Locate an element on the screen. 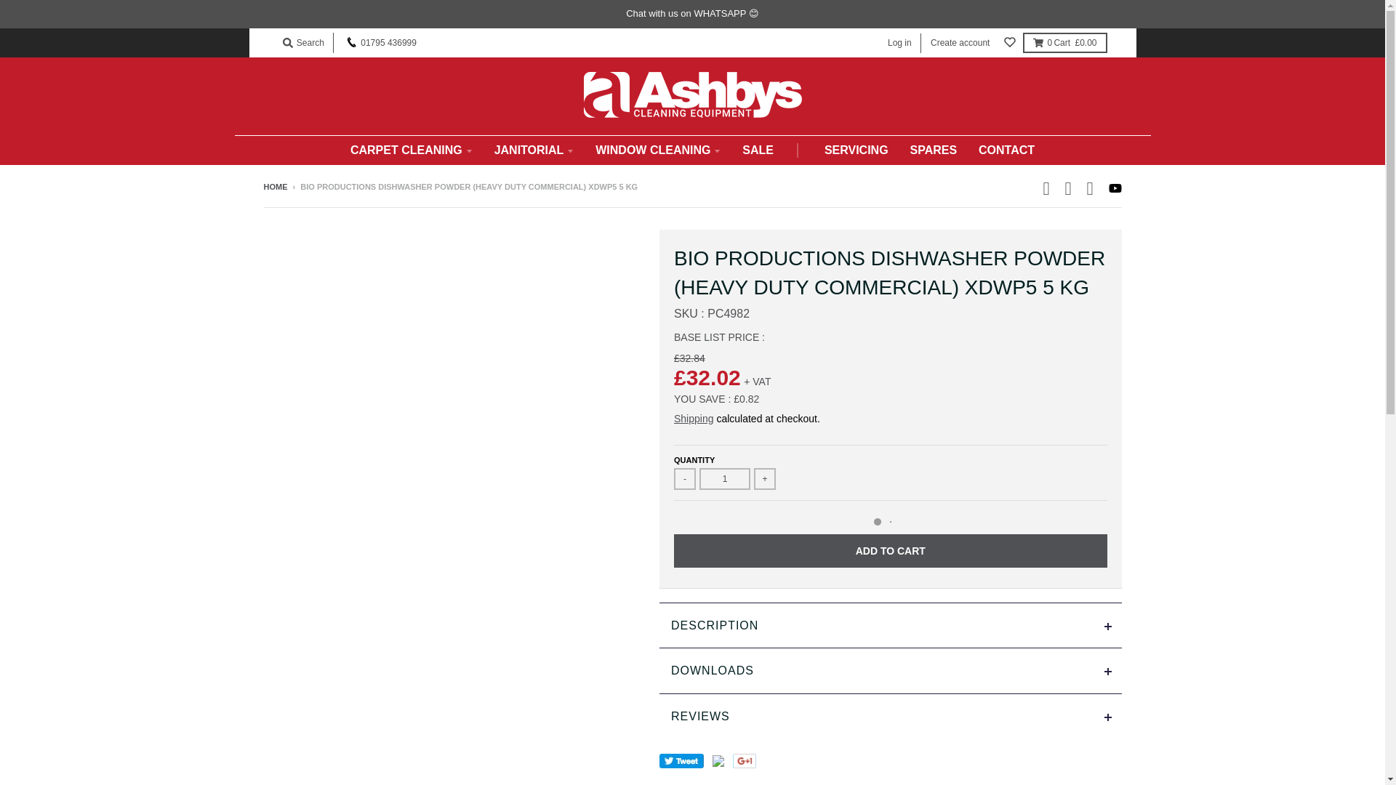  YouTube - Ashbys Cleaning Equipment is located at coordinates (1114, 188).